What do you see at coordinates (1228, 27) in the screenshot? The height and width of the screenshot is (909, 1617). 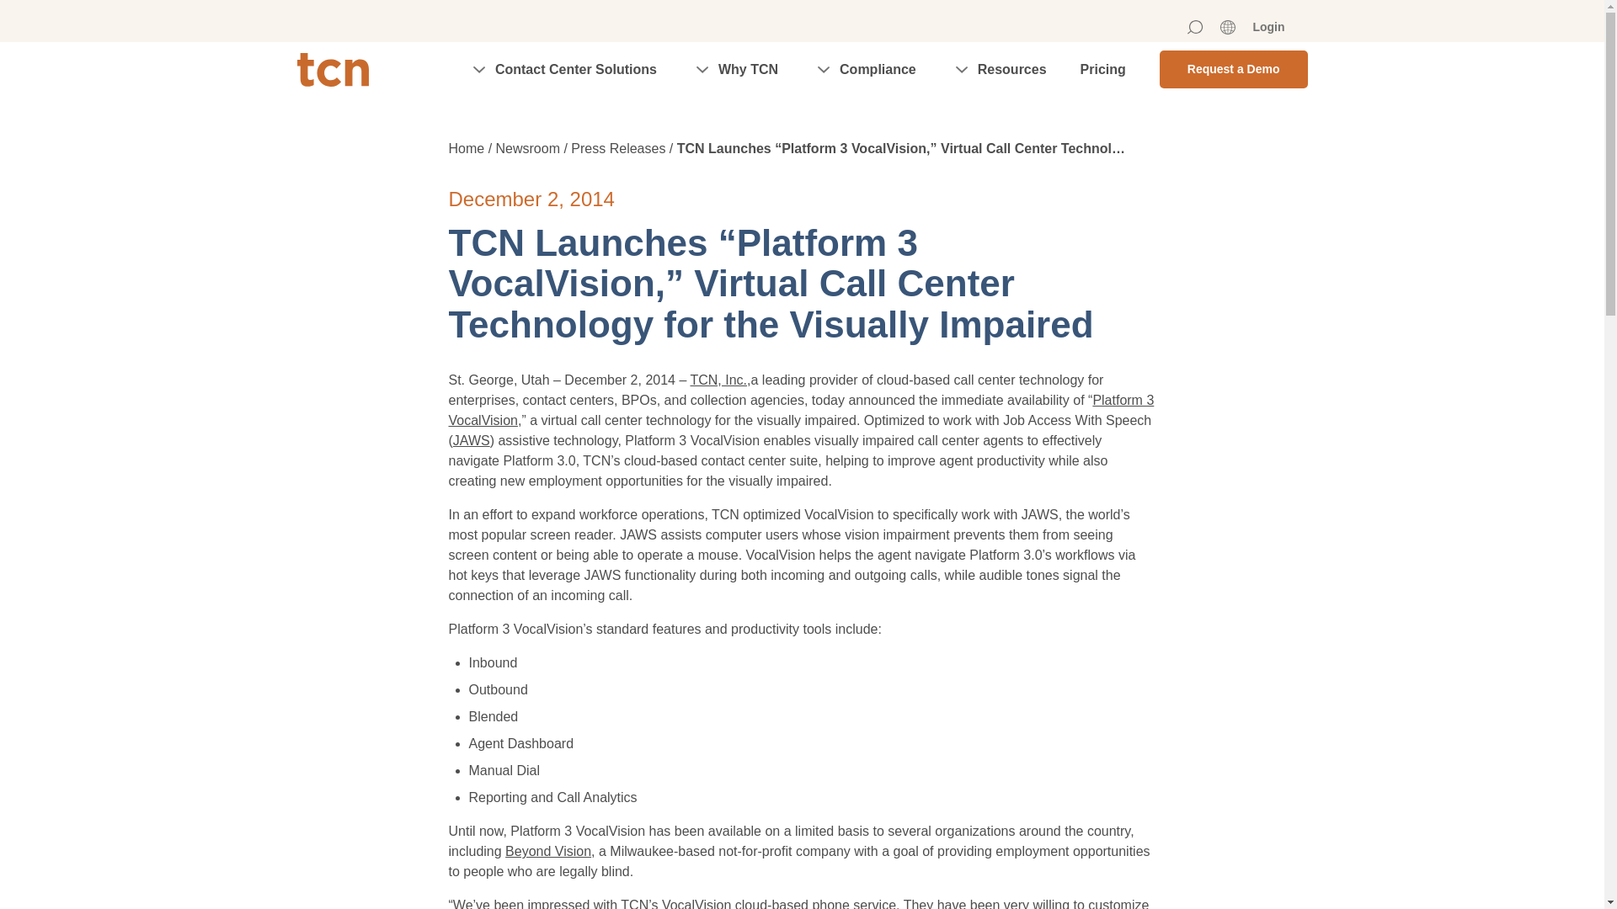 I see `Region` at bounding box center [1228, 27].